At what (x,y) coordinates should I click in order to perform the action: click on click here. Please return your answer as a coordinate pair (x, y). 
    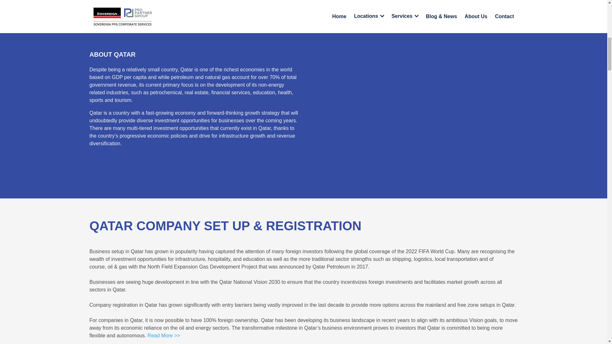
    Looking at the image, I should click on (464, 3).